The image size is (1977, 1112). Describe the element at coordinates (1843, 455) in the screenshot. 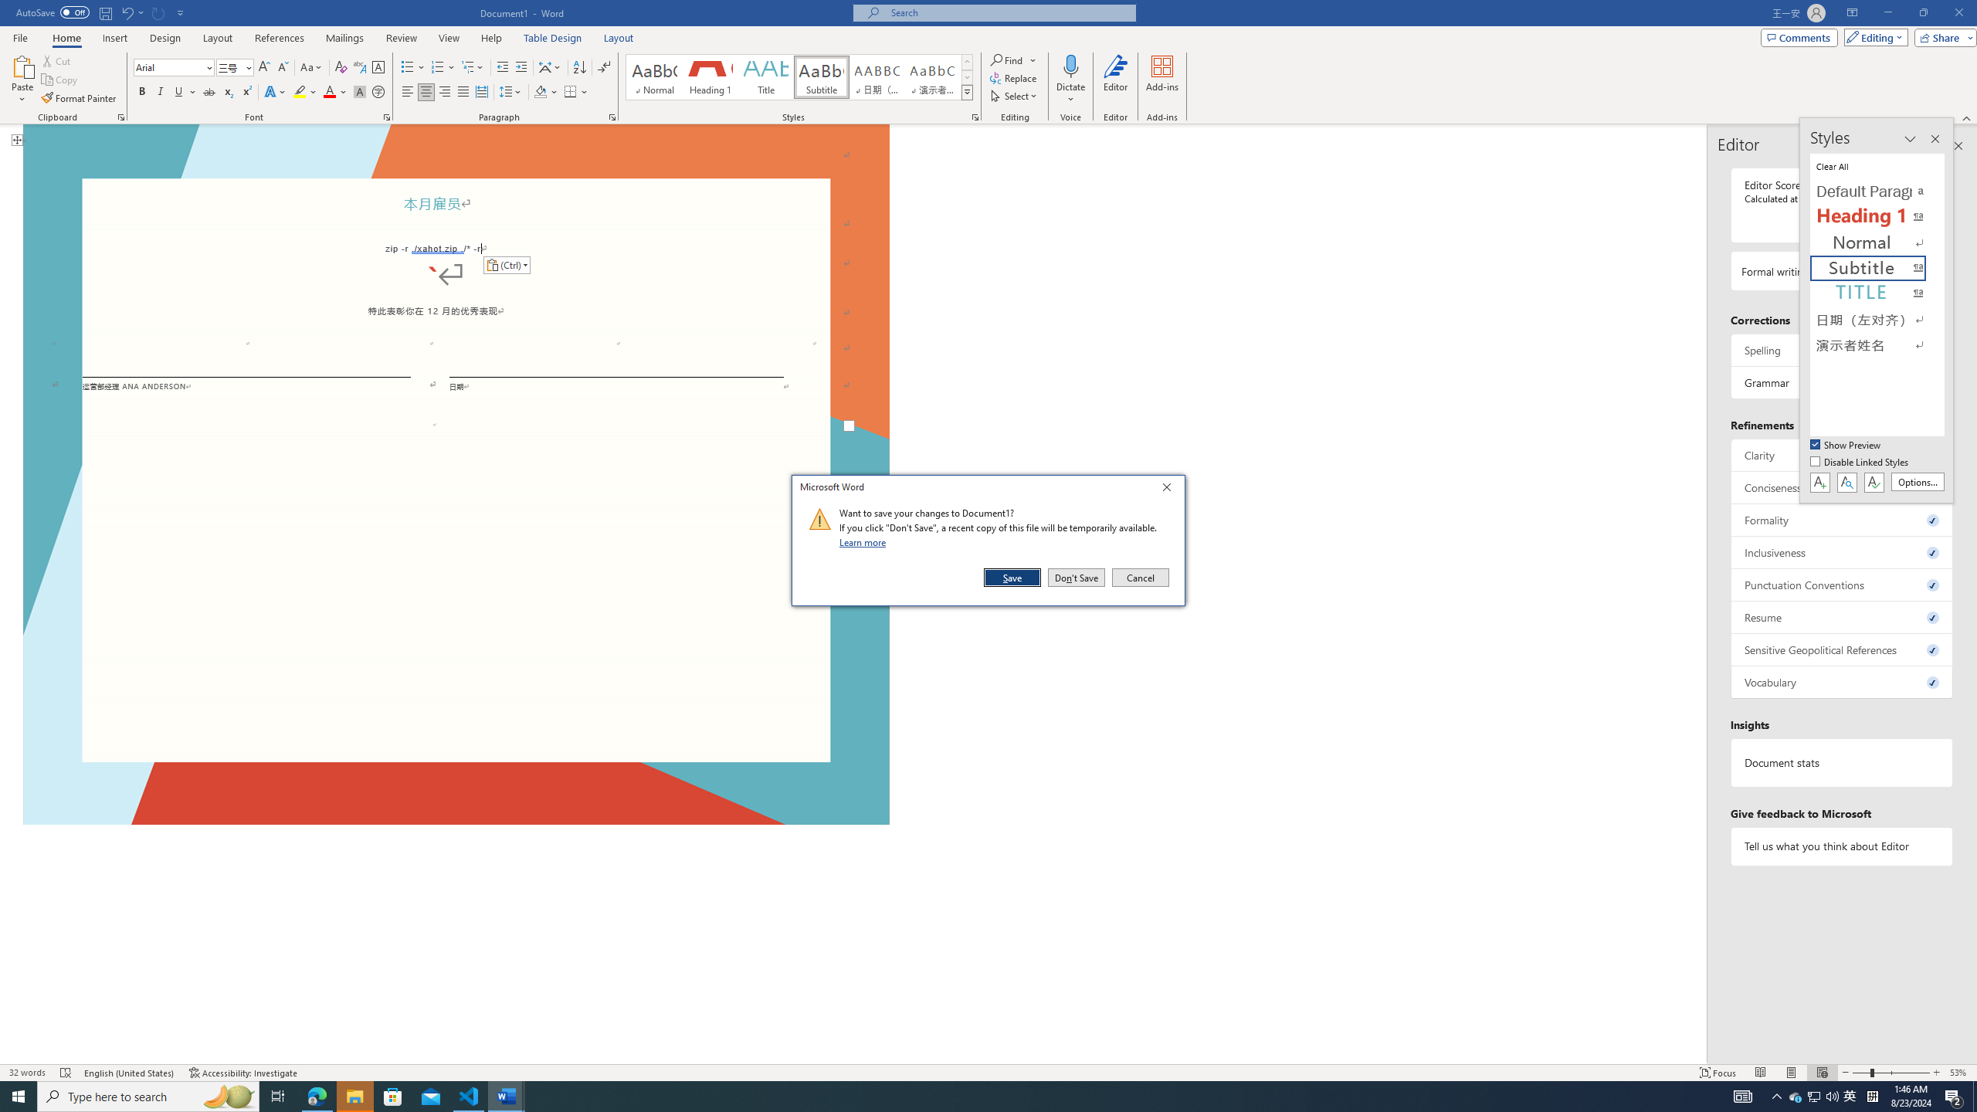

I see `Clarity, 0 issues. Press space or enter to review items.` at that location.